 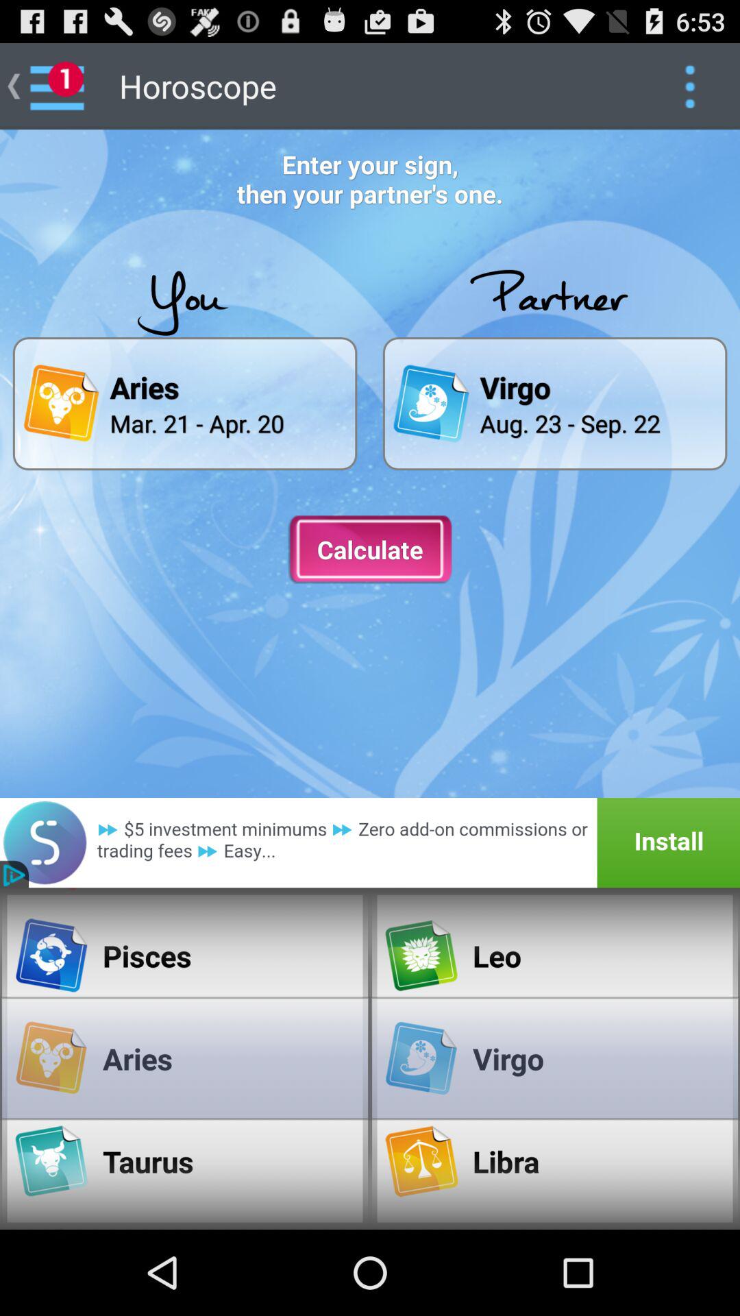 I want to click on select advertisement, so click(x=370, y=843).